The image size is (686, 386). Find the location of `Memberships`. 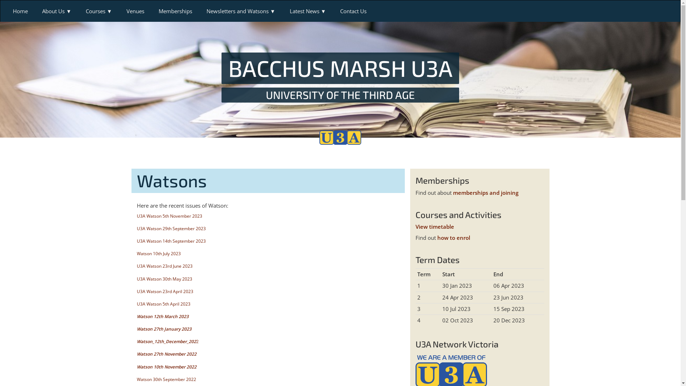

Memberships is located at coordinates (175, 11).